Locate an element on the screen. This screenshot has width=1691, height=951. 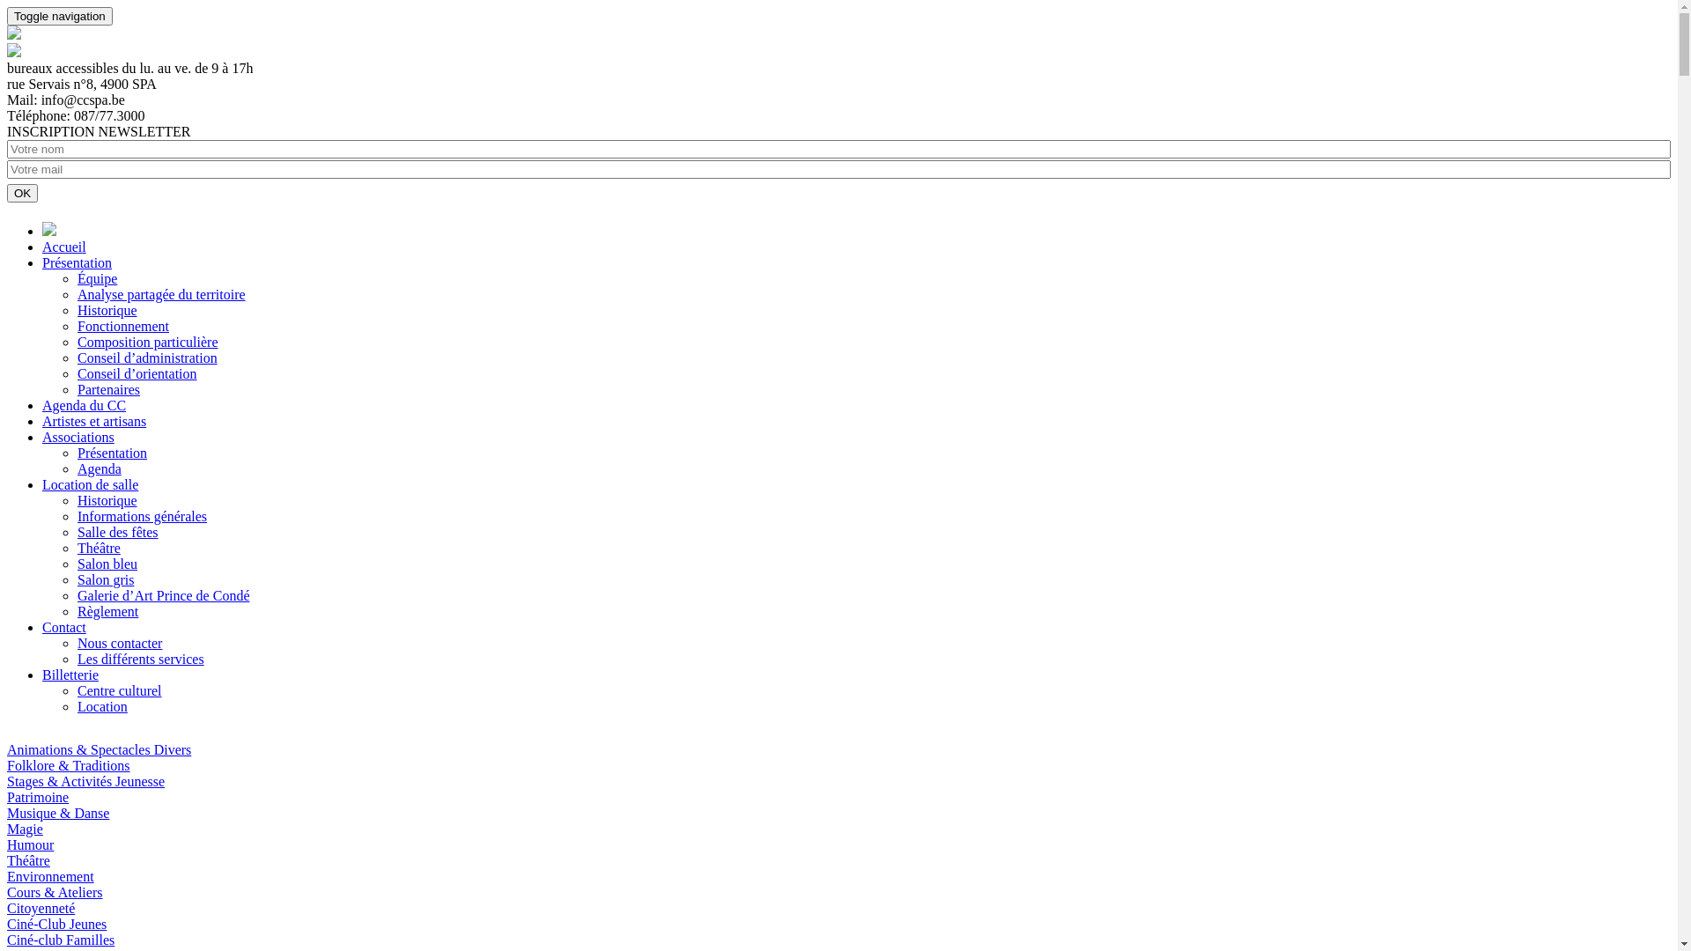
Musique & Danse is located at coordinates (58, 814).